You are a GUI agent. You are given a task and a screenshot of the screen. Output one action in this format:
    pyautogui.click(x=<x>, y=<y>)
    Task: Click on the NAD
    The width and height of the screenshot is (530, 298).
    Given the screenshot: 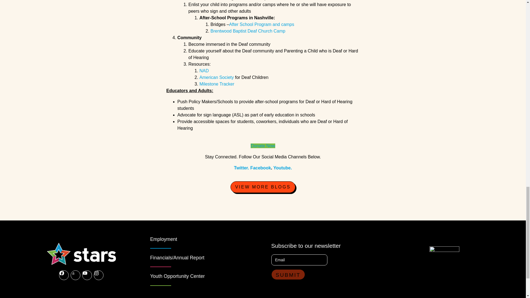 What is the action you would take?
    pyautogui.click(x=204, y=71)
    